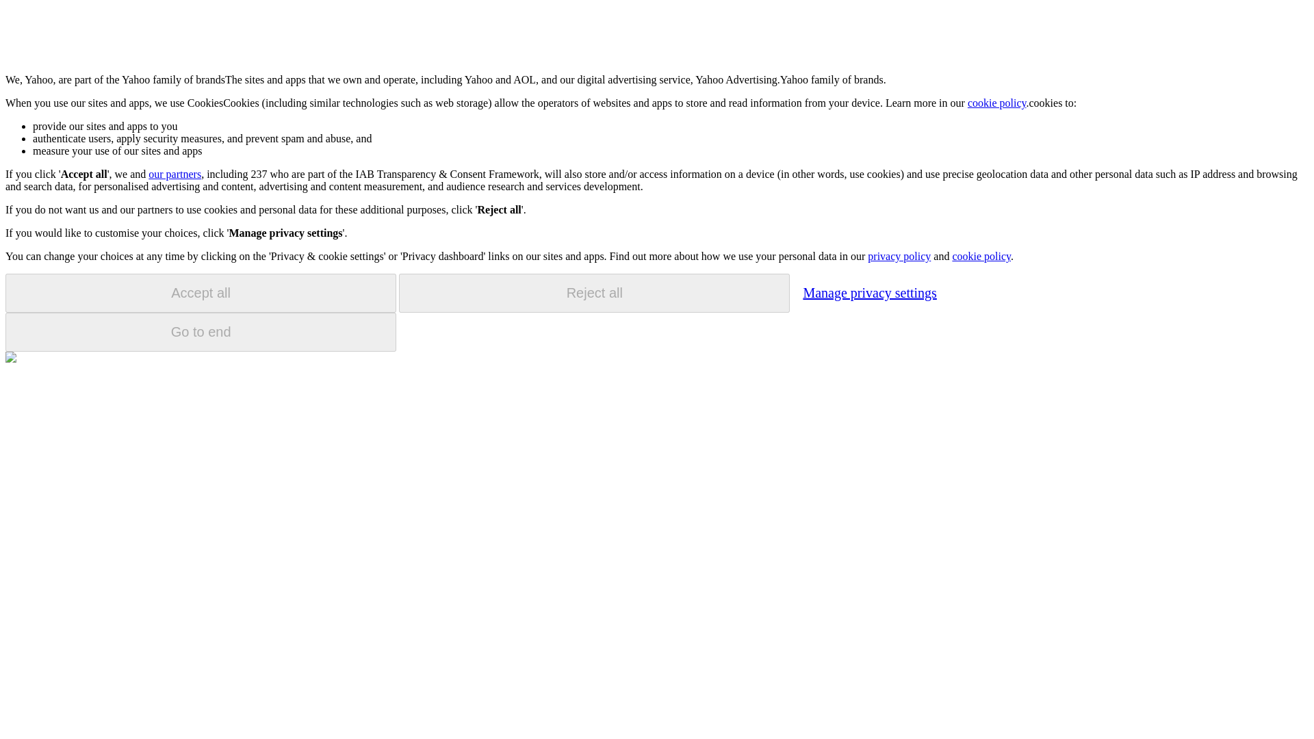 This screenshot has width=1314, height=739. What do you see at coordinates (201, 293) in the screenshot?
I see `Accept all` at bounding box center [201, 293].